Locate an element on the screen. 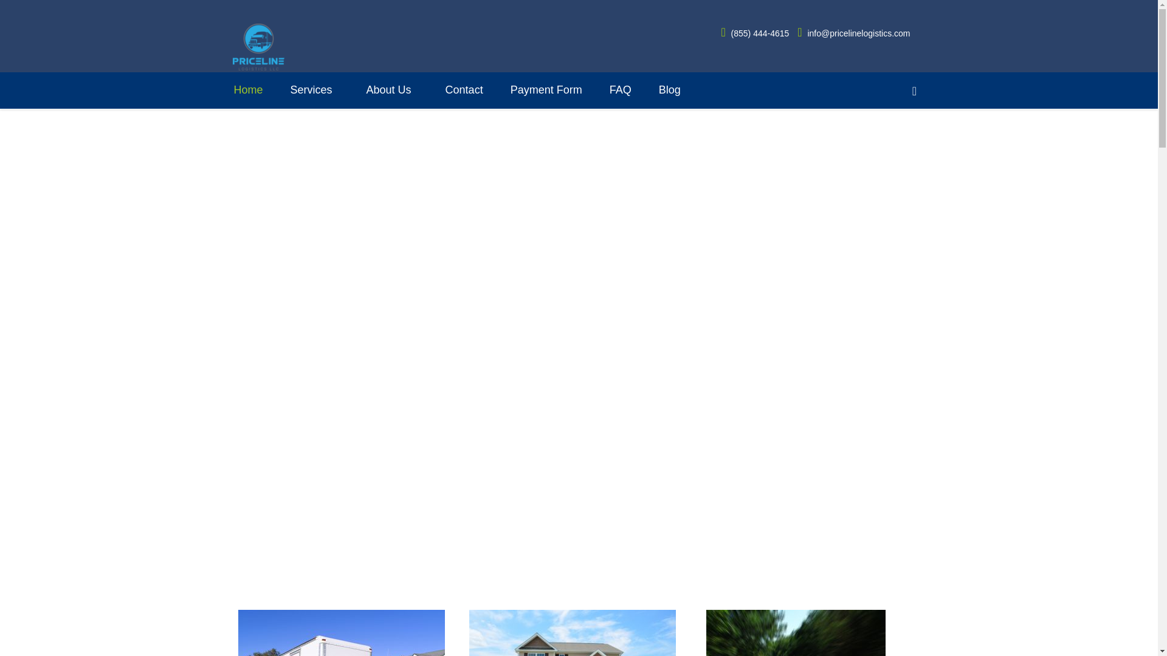 The width and height of the screenshot is (1167, 656). Services is located at coordinates (311, 94).